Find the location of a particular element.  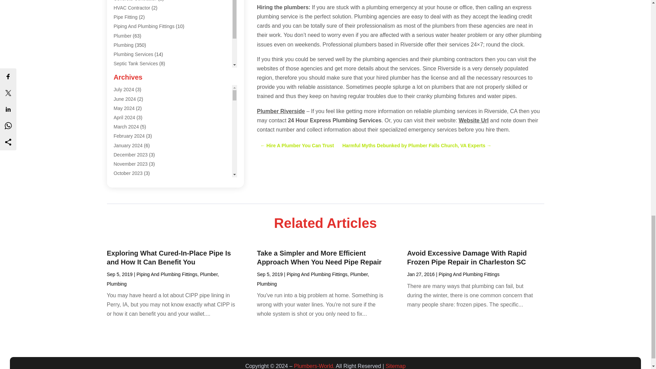

May 2024 is located at coordinates (124, 108).